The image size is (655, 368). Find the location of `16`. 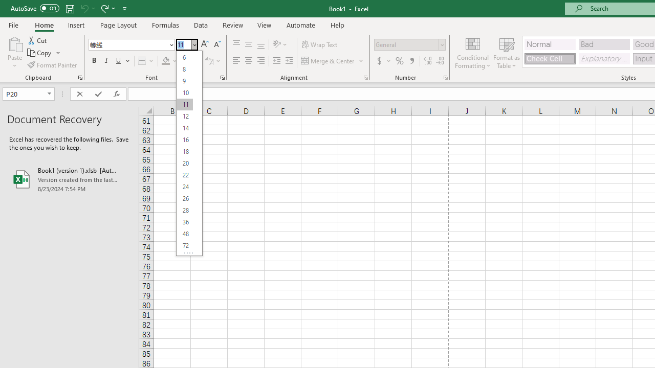

16 is located at coordinates (185, 140).